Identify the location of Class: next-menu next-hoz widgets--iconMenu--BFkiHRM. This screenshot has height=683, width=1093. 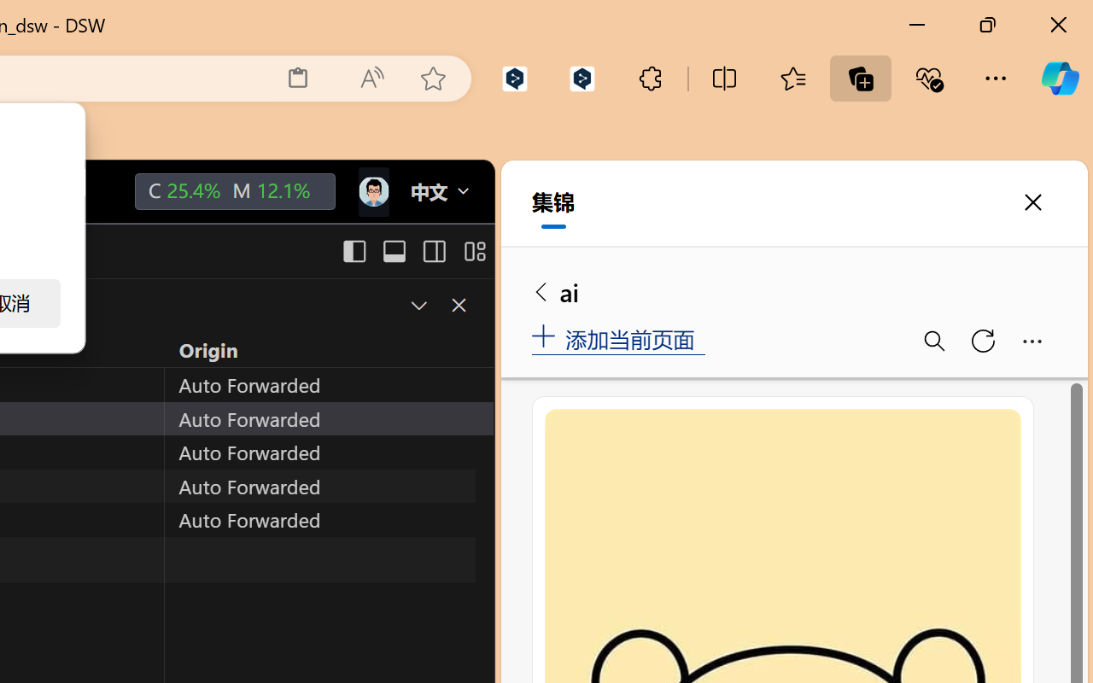
(372, 192).